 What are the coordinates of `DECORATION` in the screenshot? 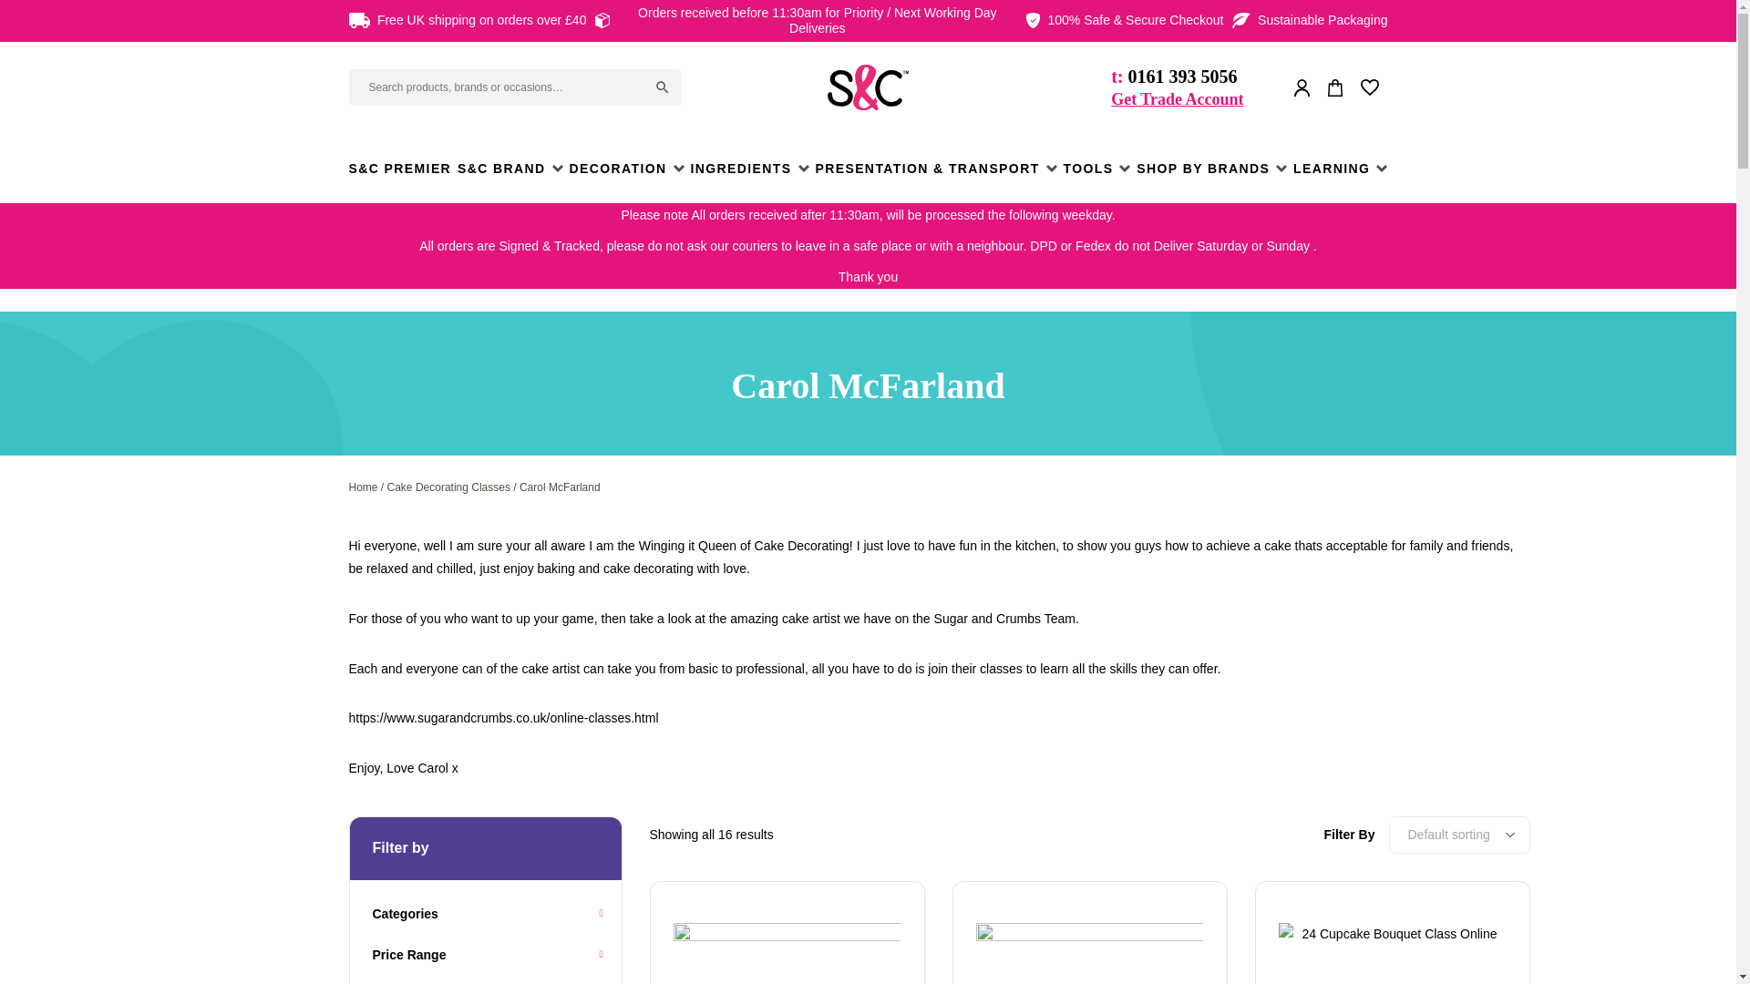 It's located at (626, 168).